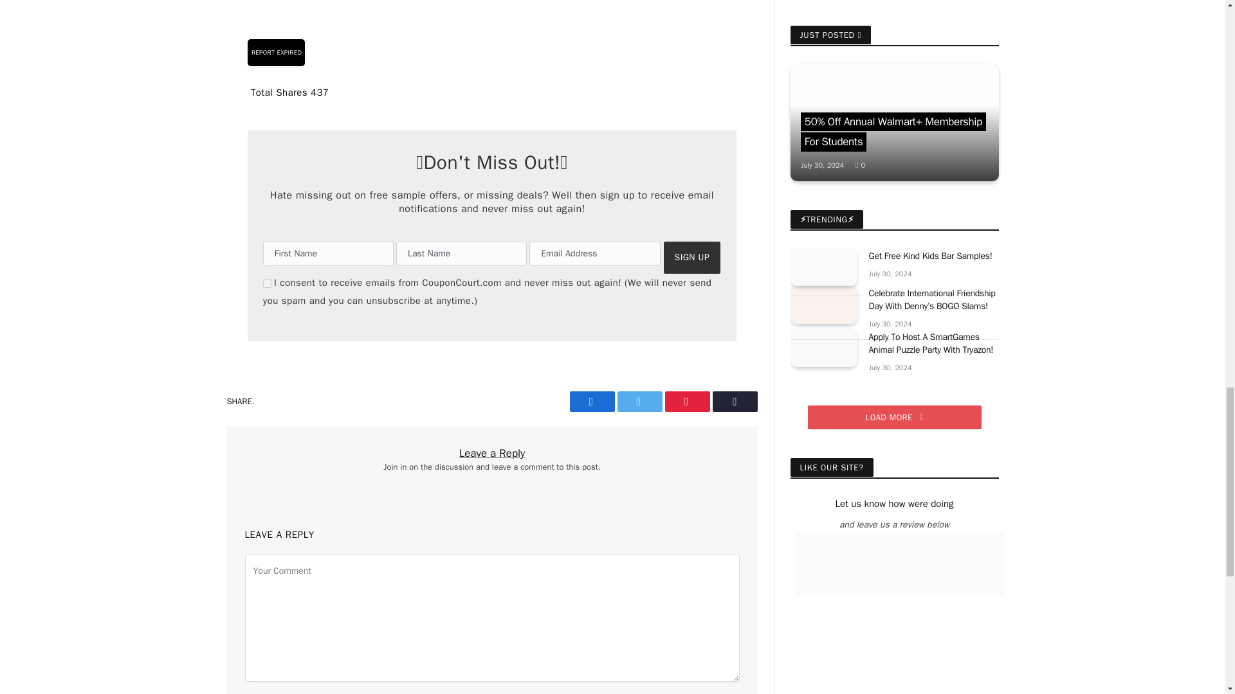 This screenshot has height=694, width=1235. What do you see at coordinates (267, 284) in the screenshot?
I see `1` at bounding box center [267, 284].